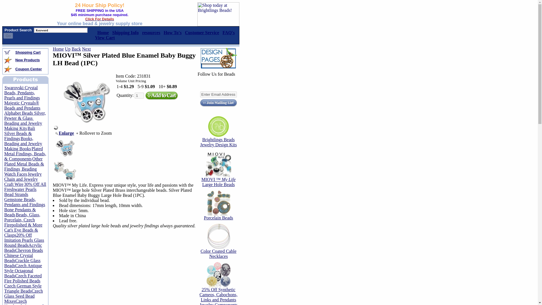 This screenshot has height=305, width=542. Describe the element at coordinates (8, 36) in the screenshot. I see `Go` at that location.